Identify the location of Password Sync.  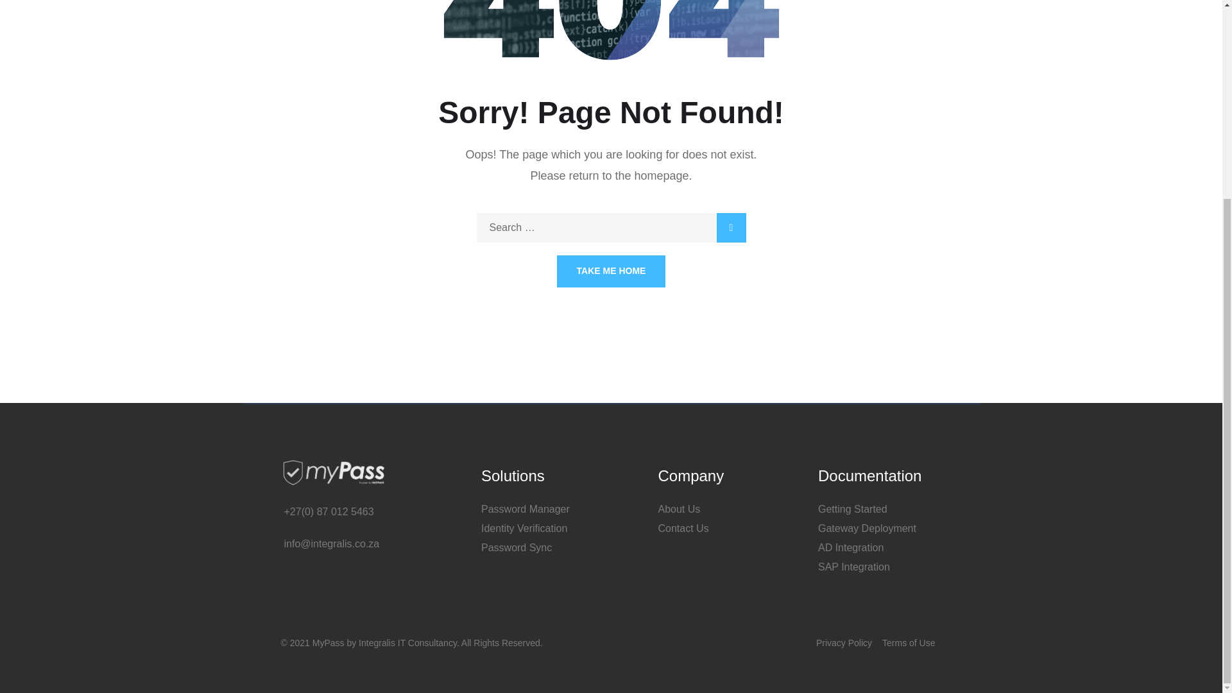
(542, 548).